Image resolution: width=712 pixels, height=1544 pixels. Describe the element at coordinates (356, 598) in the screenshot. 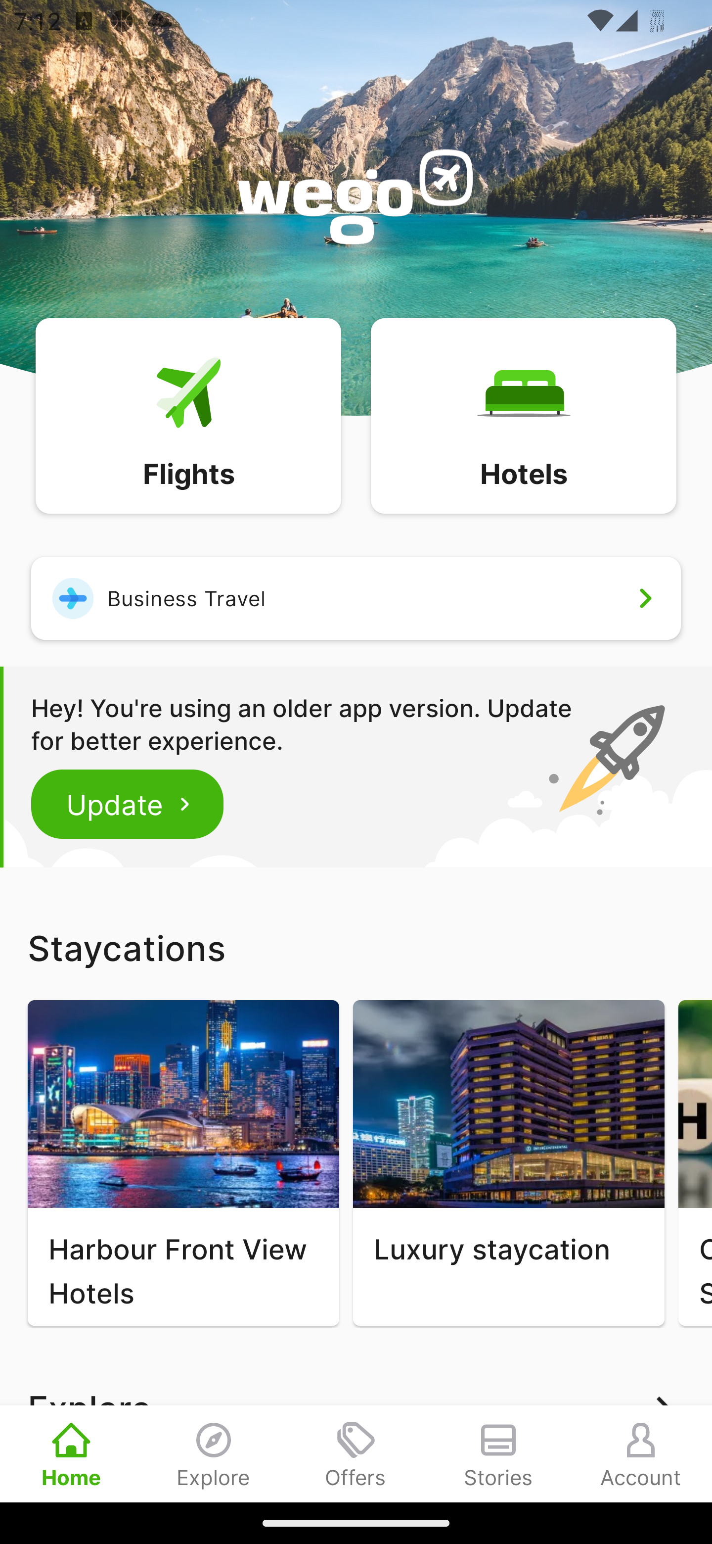

I see `Business Travel` at that location.